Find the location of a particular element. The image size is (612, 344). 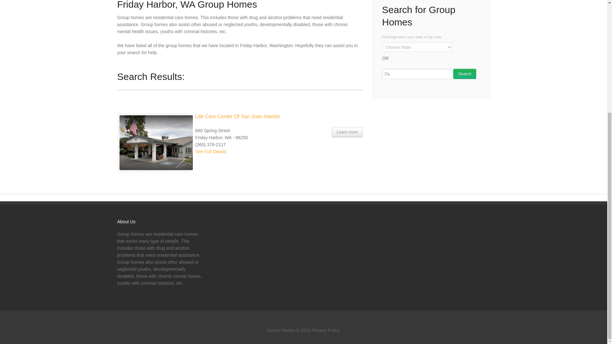

Life Care Center Of San Juan Islands is located at coordinates (237, 117).